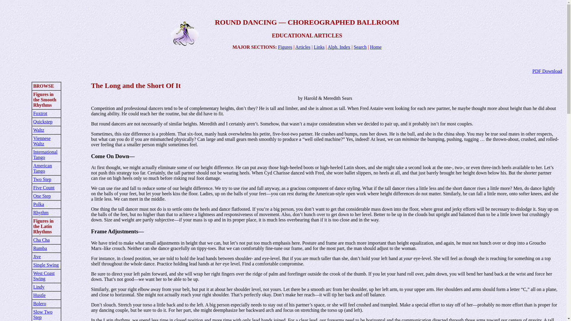 This screenshot has height=321, width=571. I want to click on Home, so click(376, 47).